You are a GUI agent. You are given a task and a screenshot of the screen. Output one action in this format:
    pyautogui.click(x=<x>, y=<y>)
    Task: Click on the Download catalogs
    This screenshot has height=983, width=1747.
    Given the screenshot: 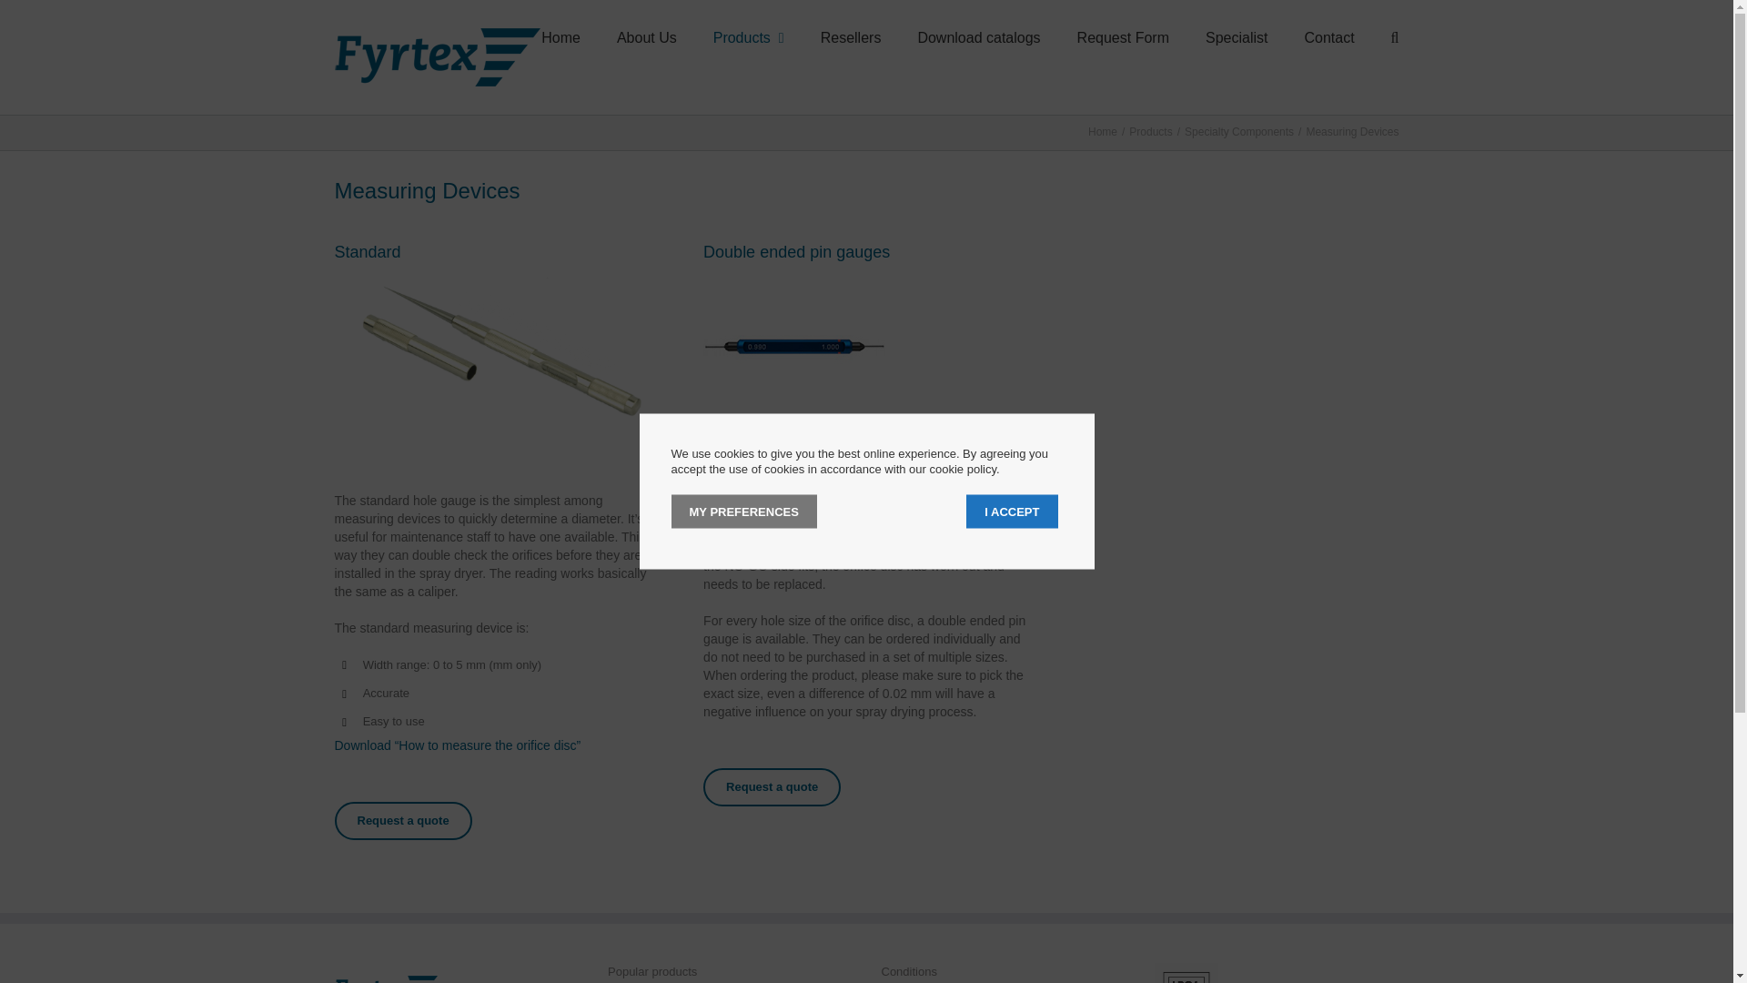 What is the action you would take?
    pyautogui.click(x=978, y=38)
    